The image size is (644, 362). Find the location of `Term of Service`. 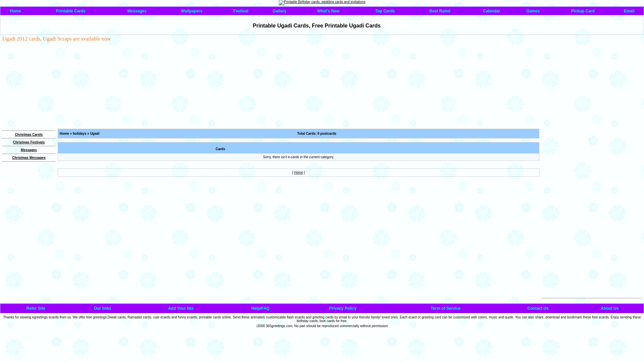

Term of Service is located at coordinates (445, 308).